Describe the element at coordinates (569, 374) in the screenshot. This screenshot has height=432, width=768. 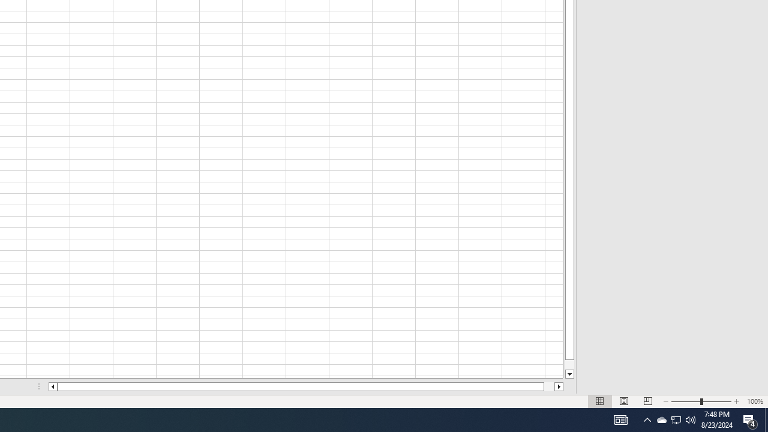
I see `Line down` at that location.